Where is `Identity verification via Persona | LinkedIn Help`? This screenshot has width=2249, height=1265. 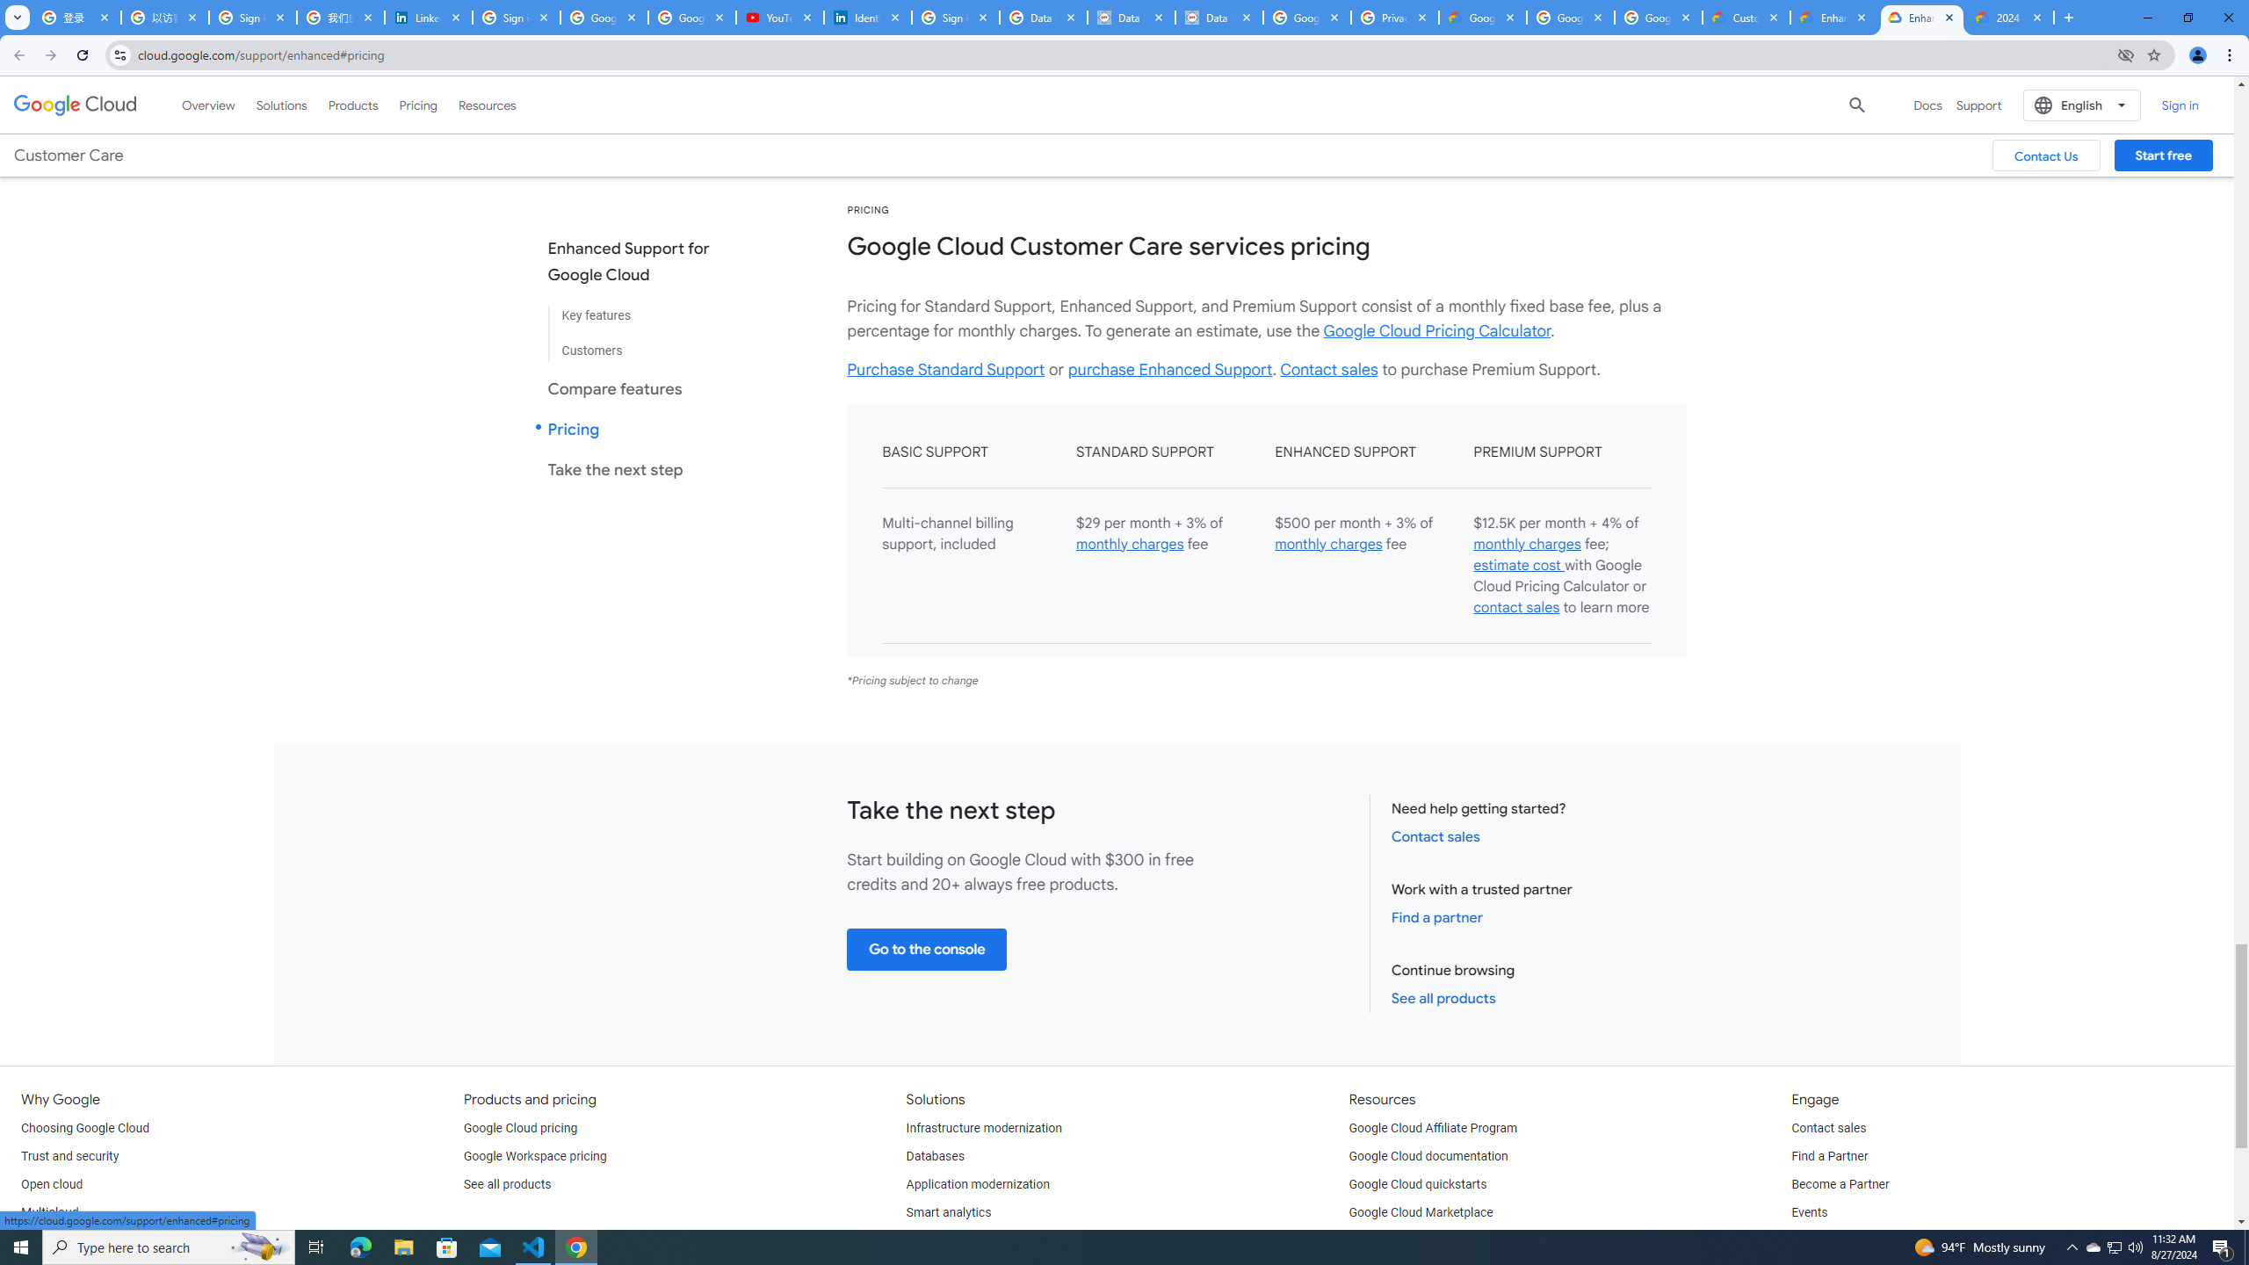 Identity verification via Persona | LinkedIn Help is located at coordinates (868, 18).